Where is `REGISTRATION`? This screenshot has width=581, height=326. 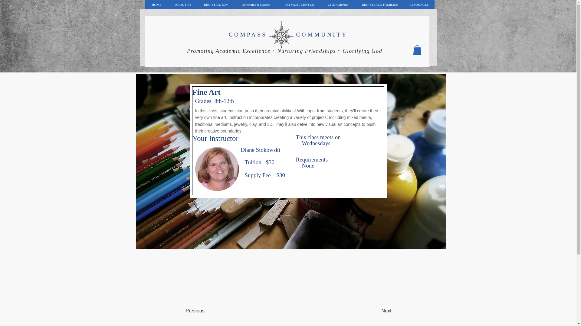 REGISTRATION is located at coordinates (215, 5).